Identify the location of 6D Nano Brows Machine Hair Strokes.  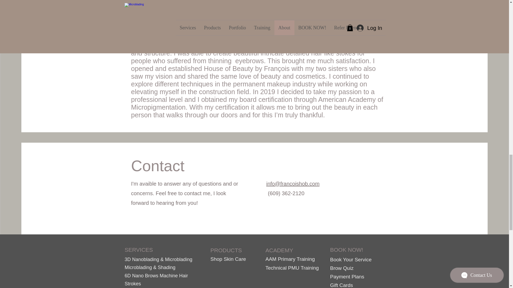
(156, 279).